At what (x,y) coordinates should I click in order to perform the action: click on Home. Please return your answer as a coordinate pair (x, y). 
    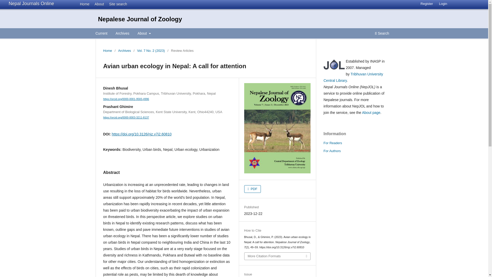
    Looking at the image, I should click on (83, 4).